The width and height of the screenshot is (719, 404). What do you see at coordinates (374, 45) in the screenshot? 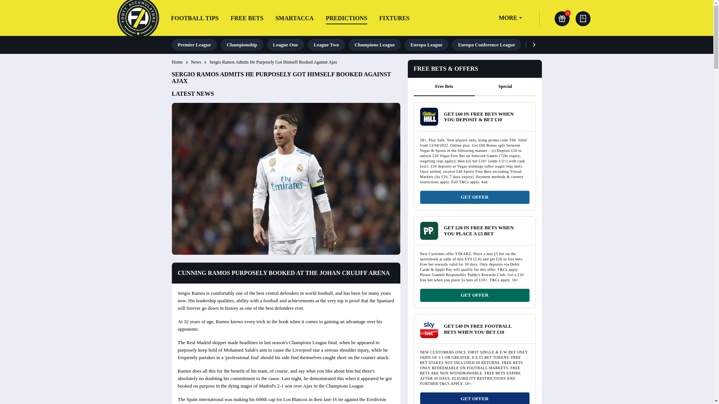
I see `Champions League` at bounding box center [374, 45].